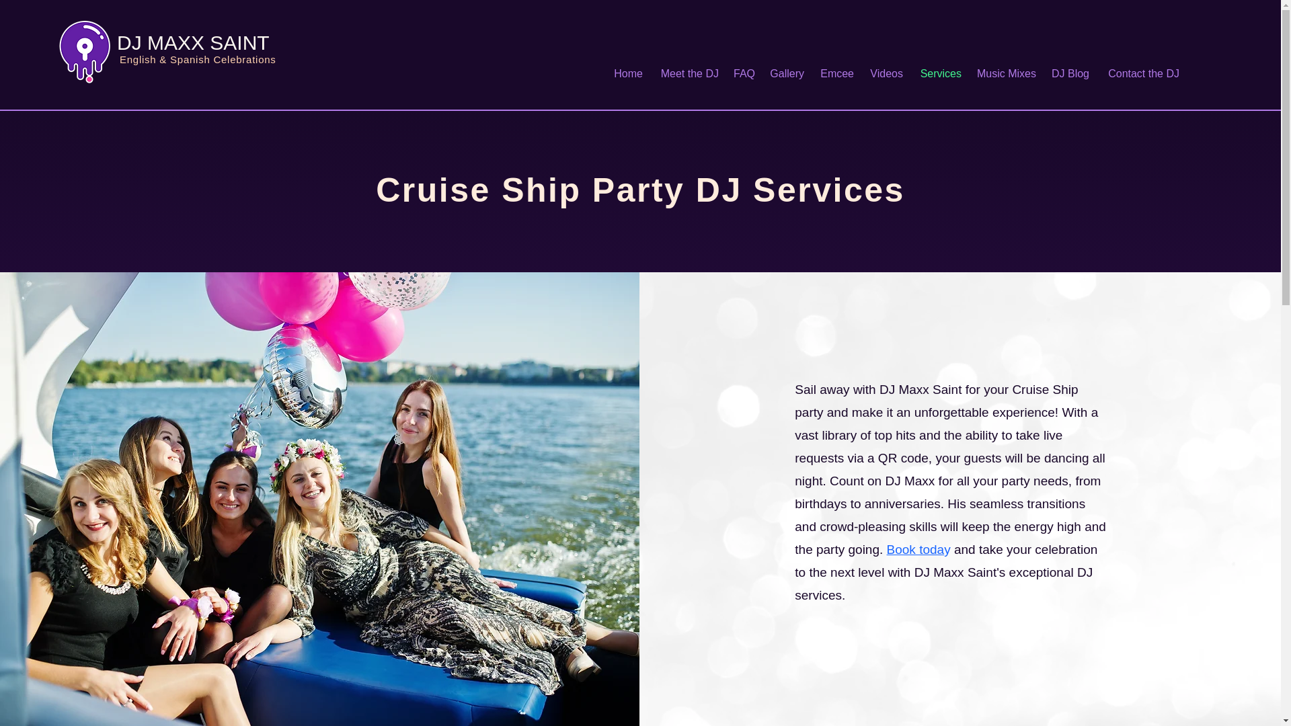  I want to click on Home, so click(627, 74).